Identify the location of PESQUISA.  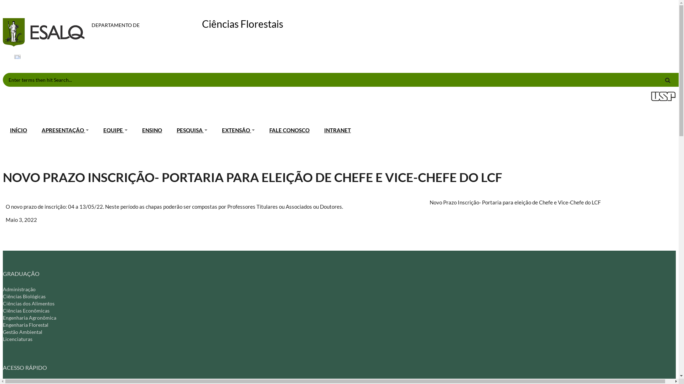
(192, 130).